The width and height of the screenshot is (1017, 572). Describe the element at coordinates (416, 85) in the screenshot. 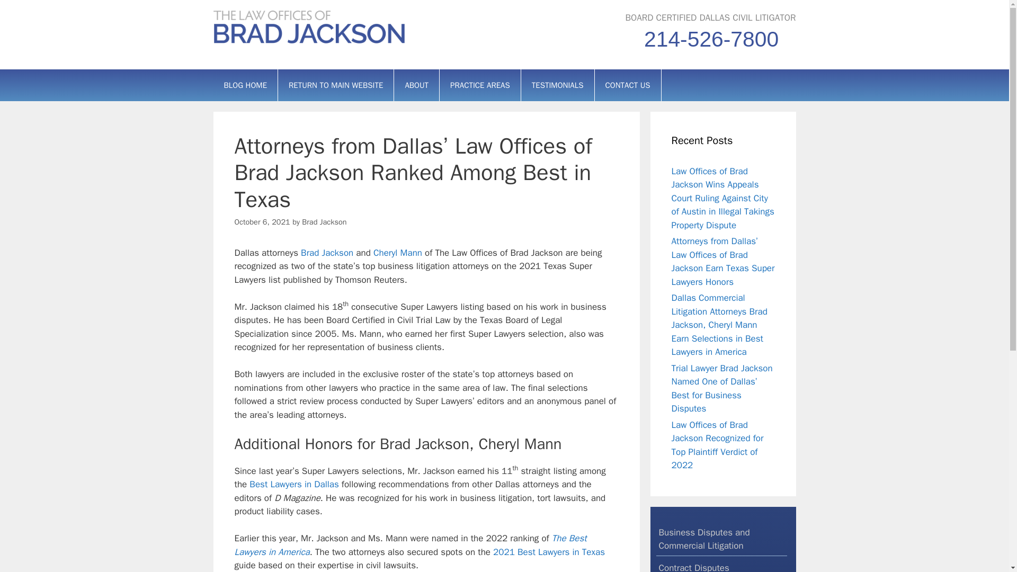

I see `ABOUT` at that location.